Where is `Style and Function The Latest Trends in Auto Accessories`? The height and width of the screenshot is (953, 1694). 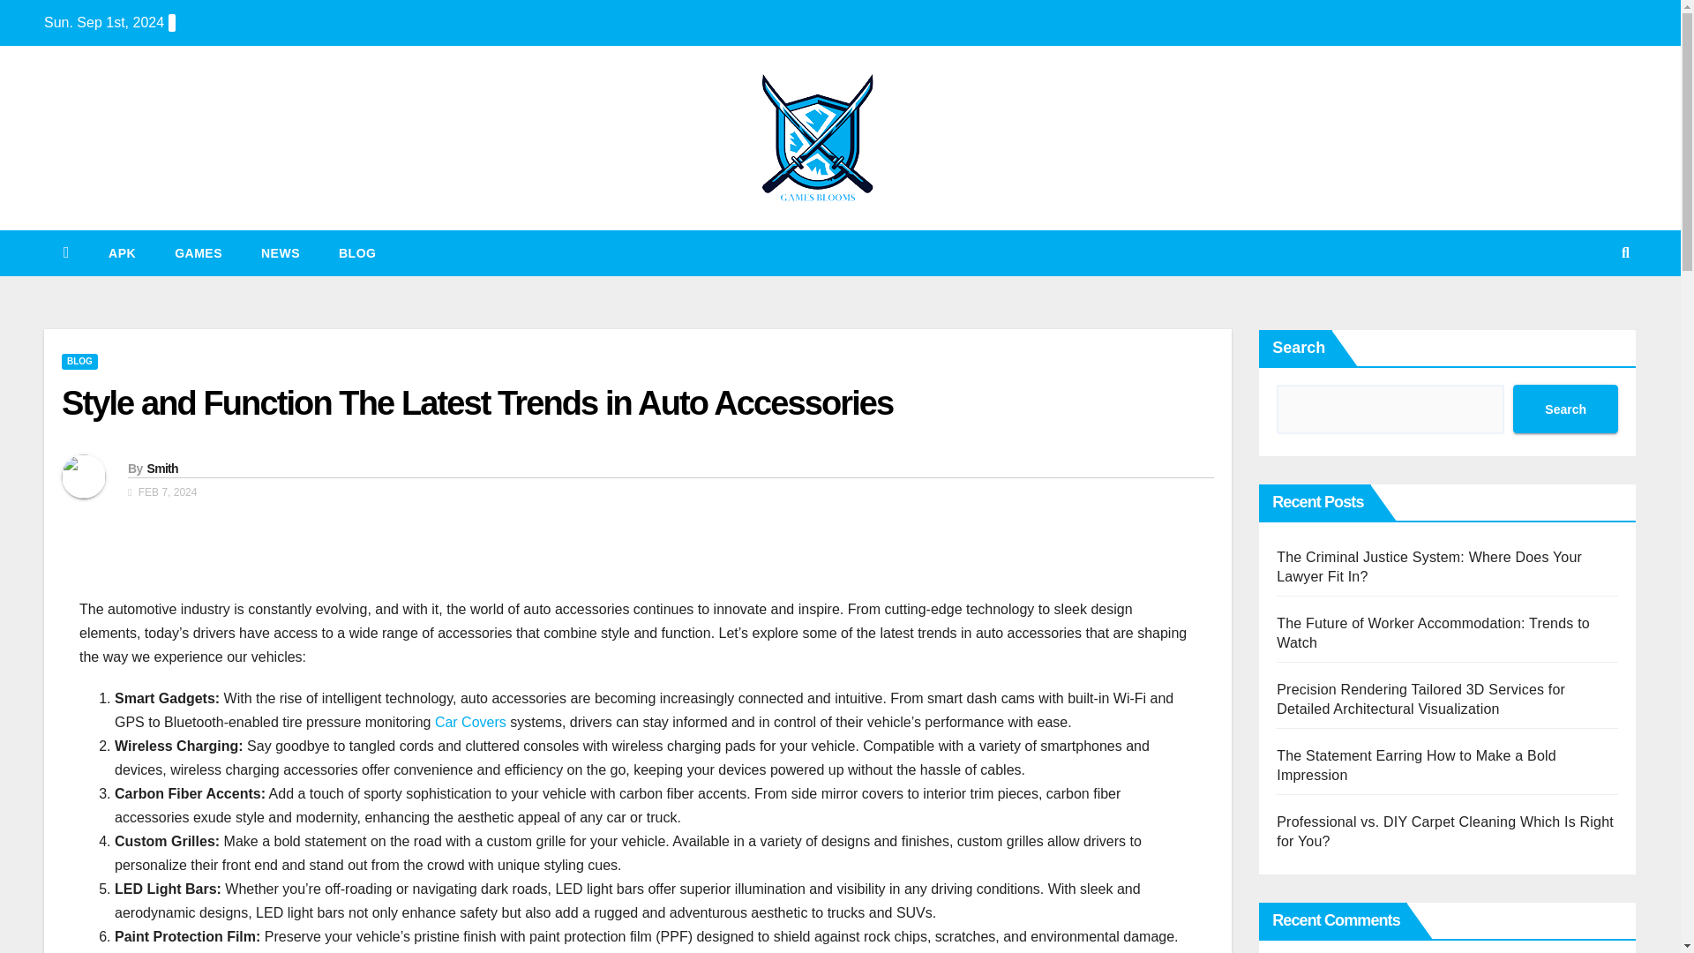 Style and Function The Latest Trends in Auto Accessories is located at coordinates (476, 403).